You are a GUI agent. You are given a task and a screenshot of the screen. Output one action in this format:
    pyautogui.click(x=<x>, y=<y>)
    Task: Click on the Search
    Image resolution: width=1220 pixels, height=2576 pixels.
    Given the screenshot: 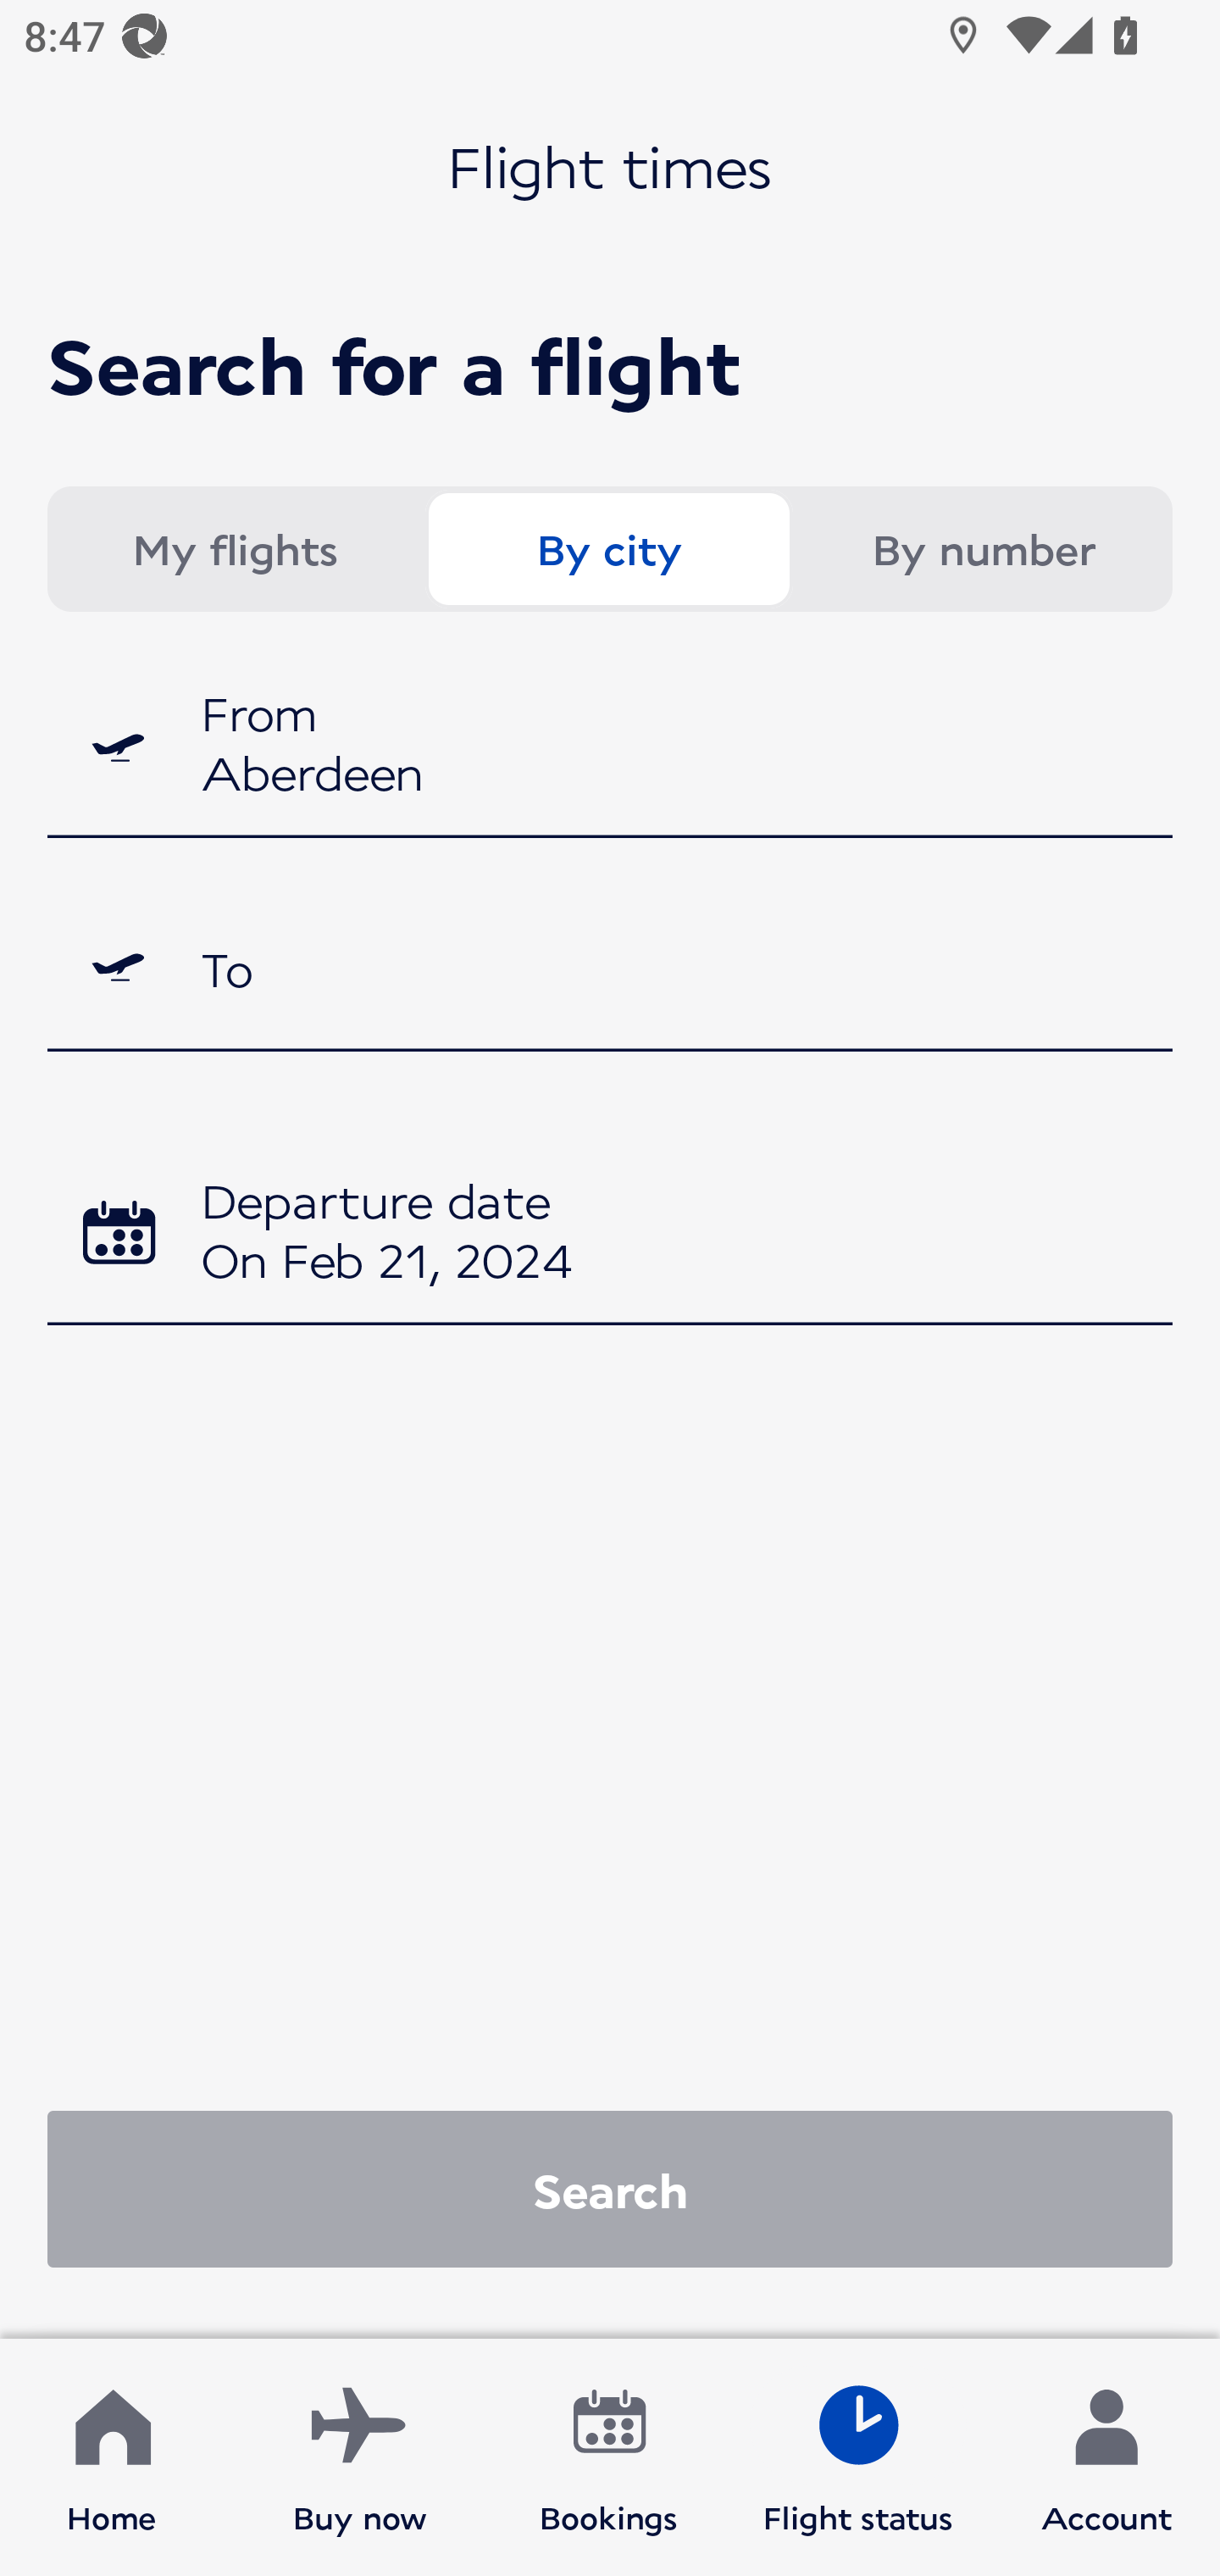 What is the action you would take?
    pyautogui.click(x=610, y=2188)
    